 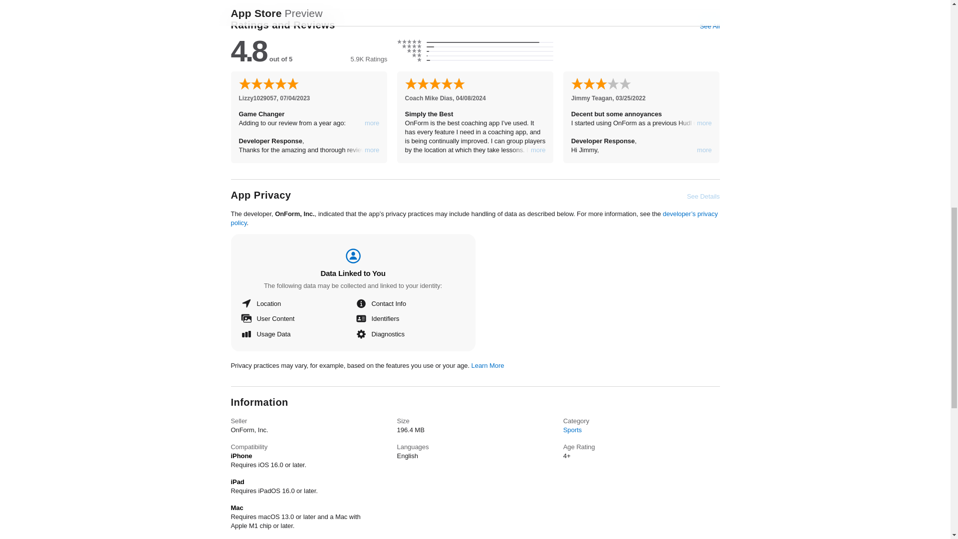 I want to click on more, so click(x=372, y=123).